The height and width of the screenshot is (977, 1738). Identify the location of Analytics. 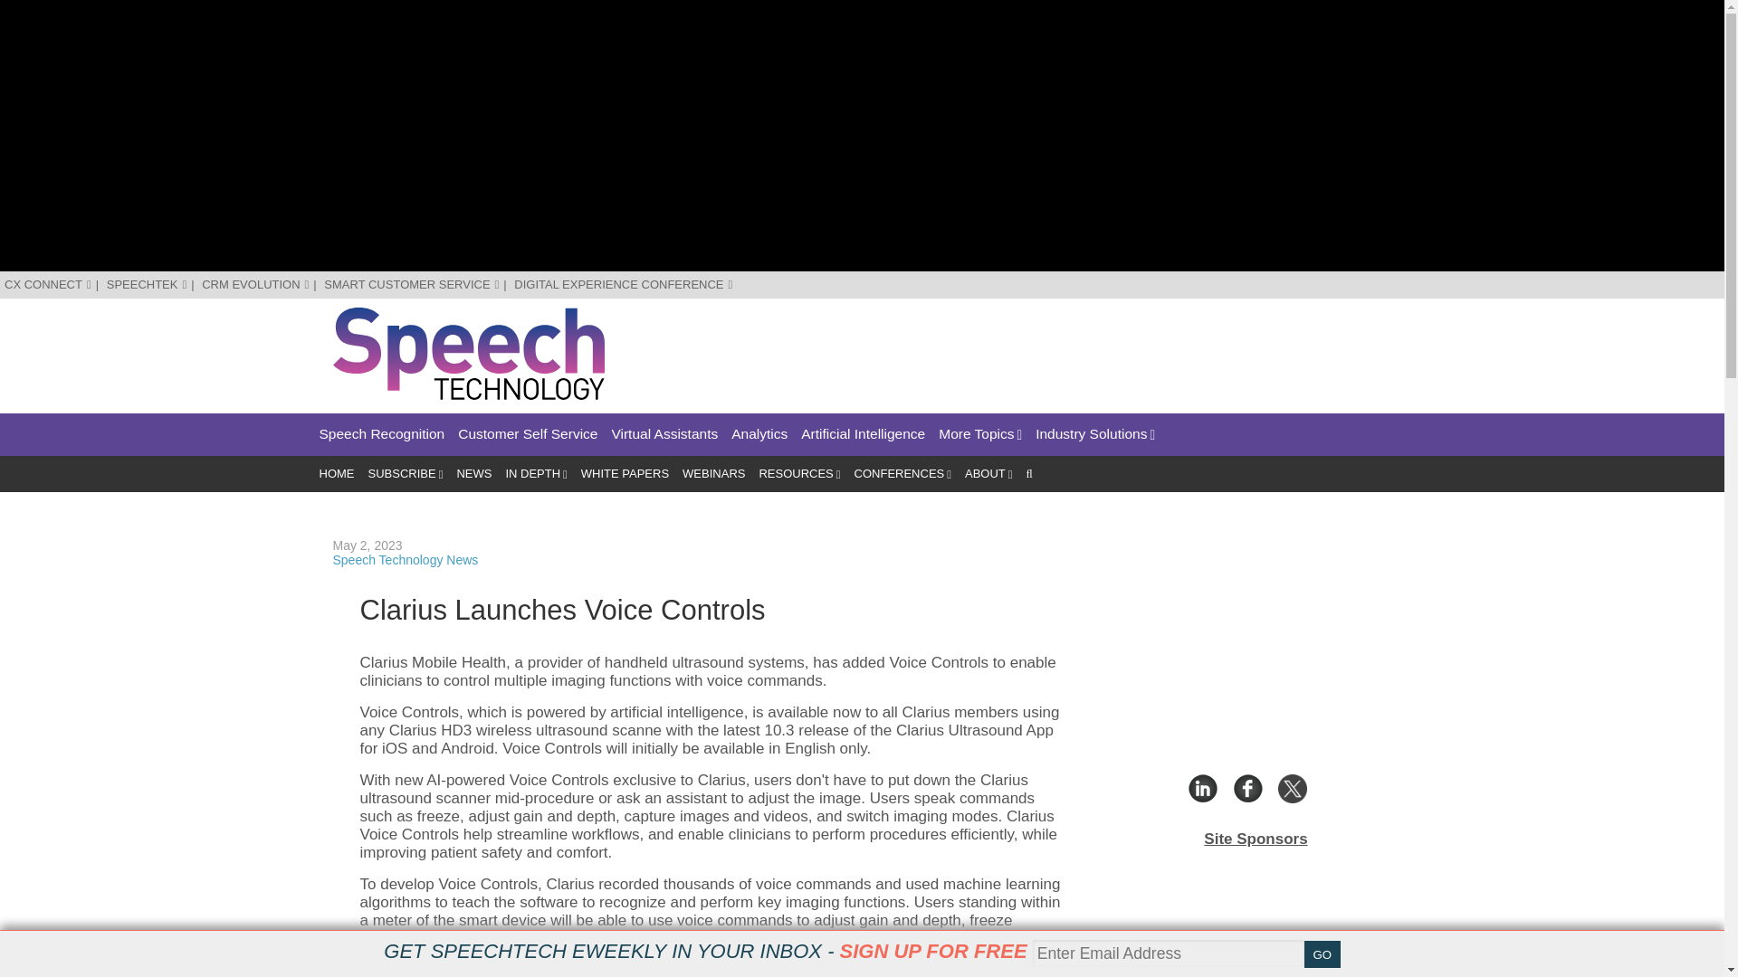
(759, 434).